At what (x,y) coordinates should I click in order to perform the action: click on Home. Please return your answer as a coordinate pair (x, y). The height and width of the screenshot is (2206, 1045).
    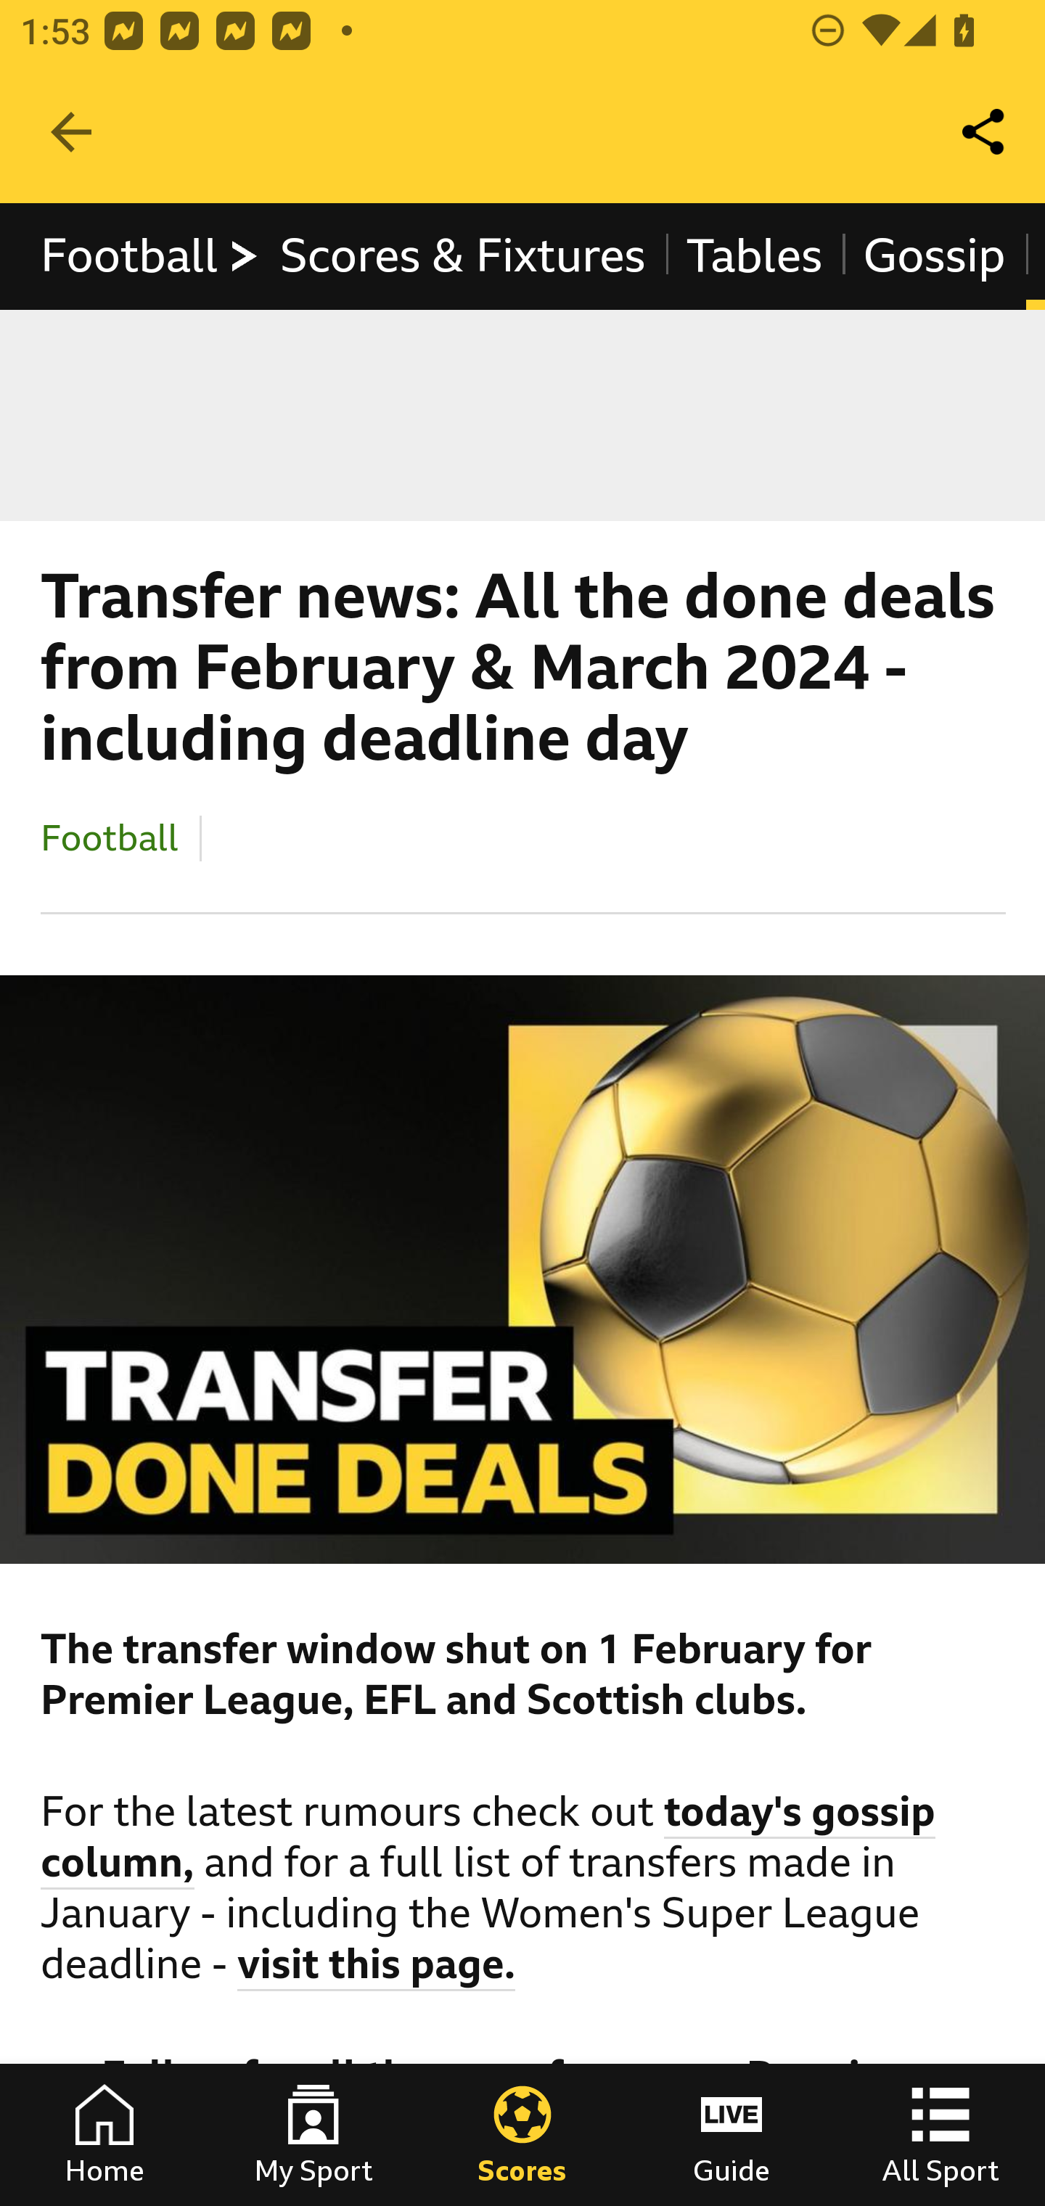
    Looking at the image, I should click on (104, 2135).